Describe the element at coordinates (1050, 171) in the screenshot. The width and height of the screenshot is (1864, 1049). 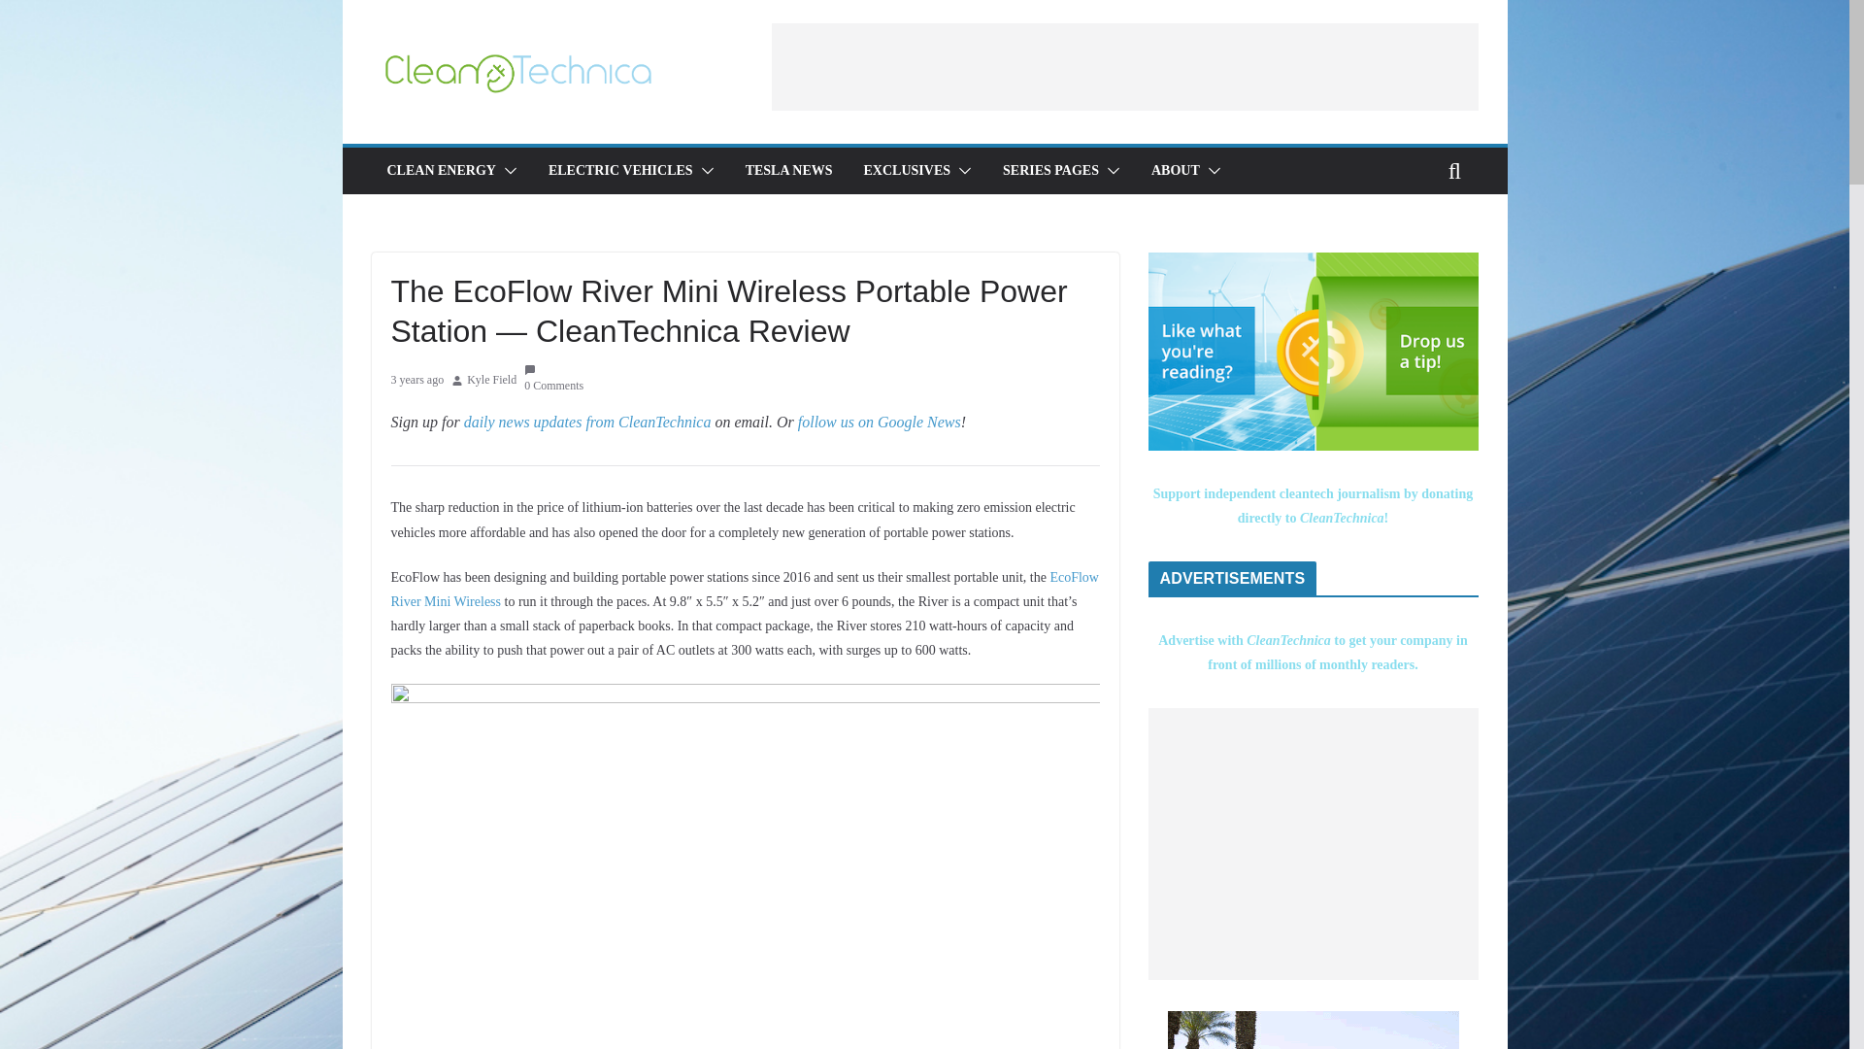
I see `SERIES PAGES` at that location.